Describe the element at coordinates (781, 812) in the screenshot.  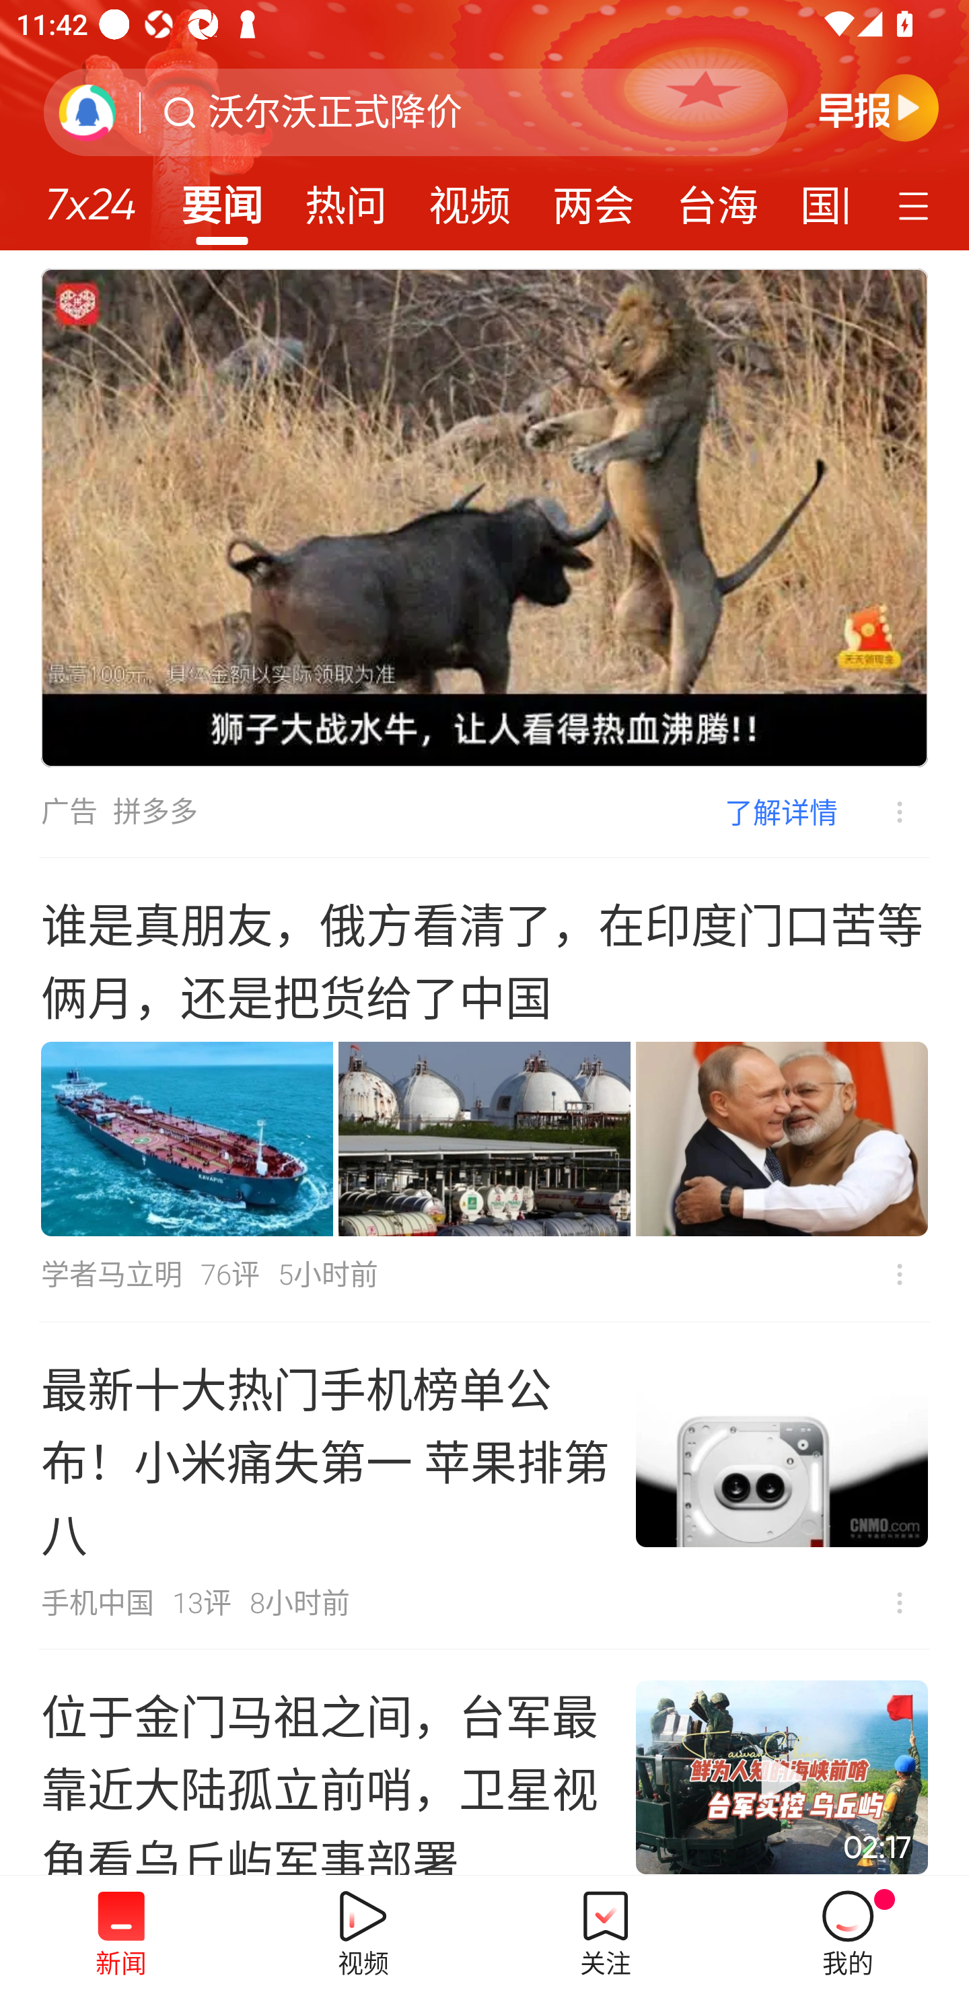
I see `了解详情` at that location.